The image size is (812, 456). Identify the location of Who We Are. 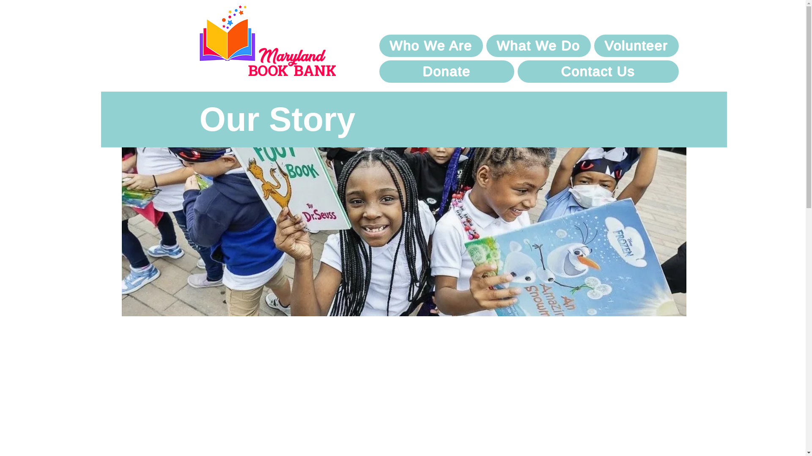
(431, 46).